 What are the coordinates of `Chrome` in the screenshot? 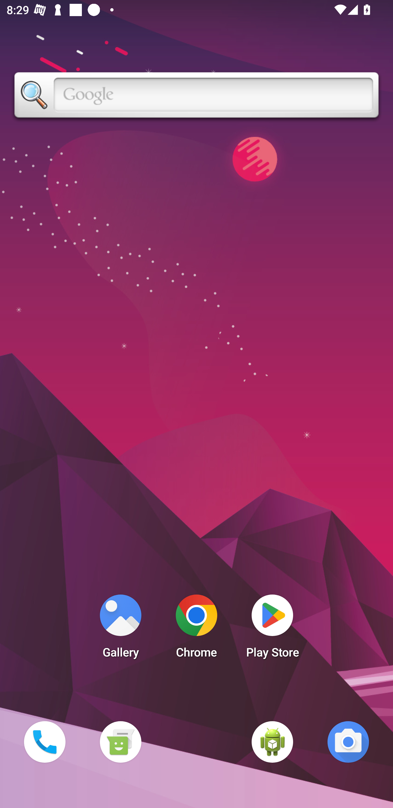 It's located at (196, 629).